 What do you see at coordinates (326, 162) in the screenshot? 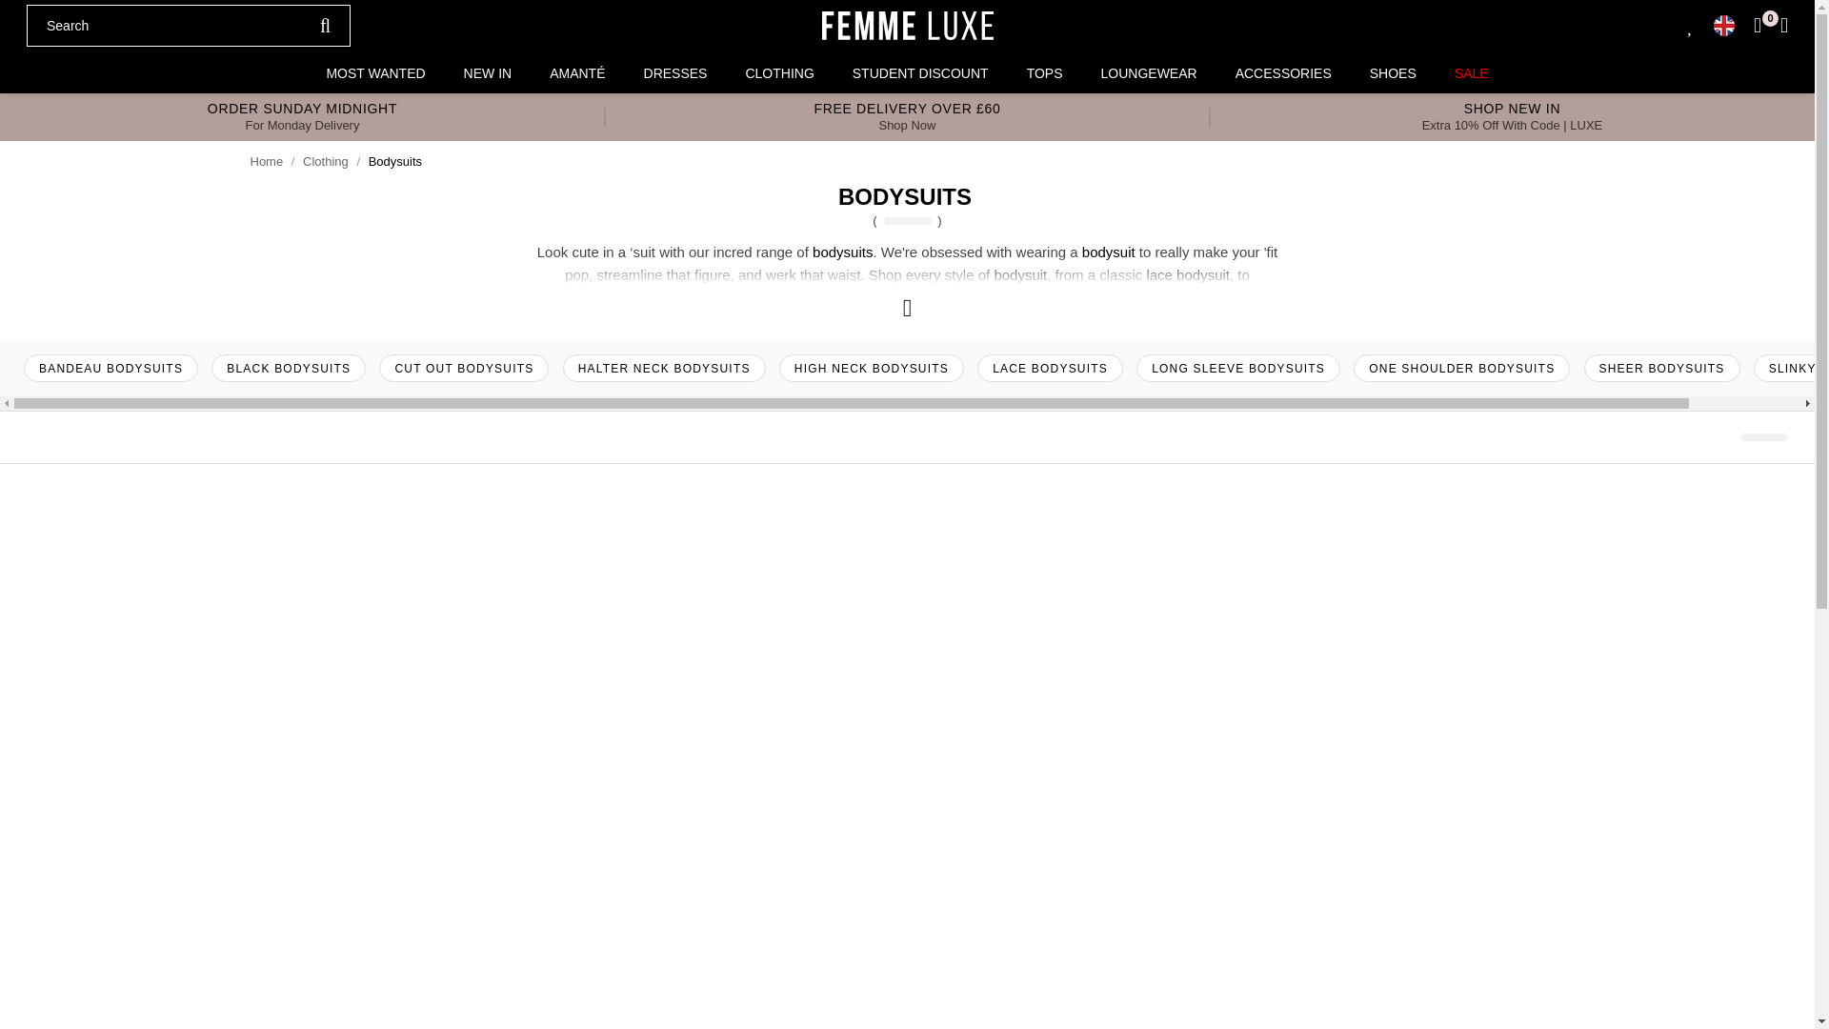
I see `Clothing` at bounding box center [326, 162].